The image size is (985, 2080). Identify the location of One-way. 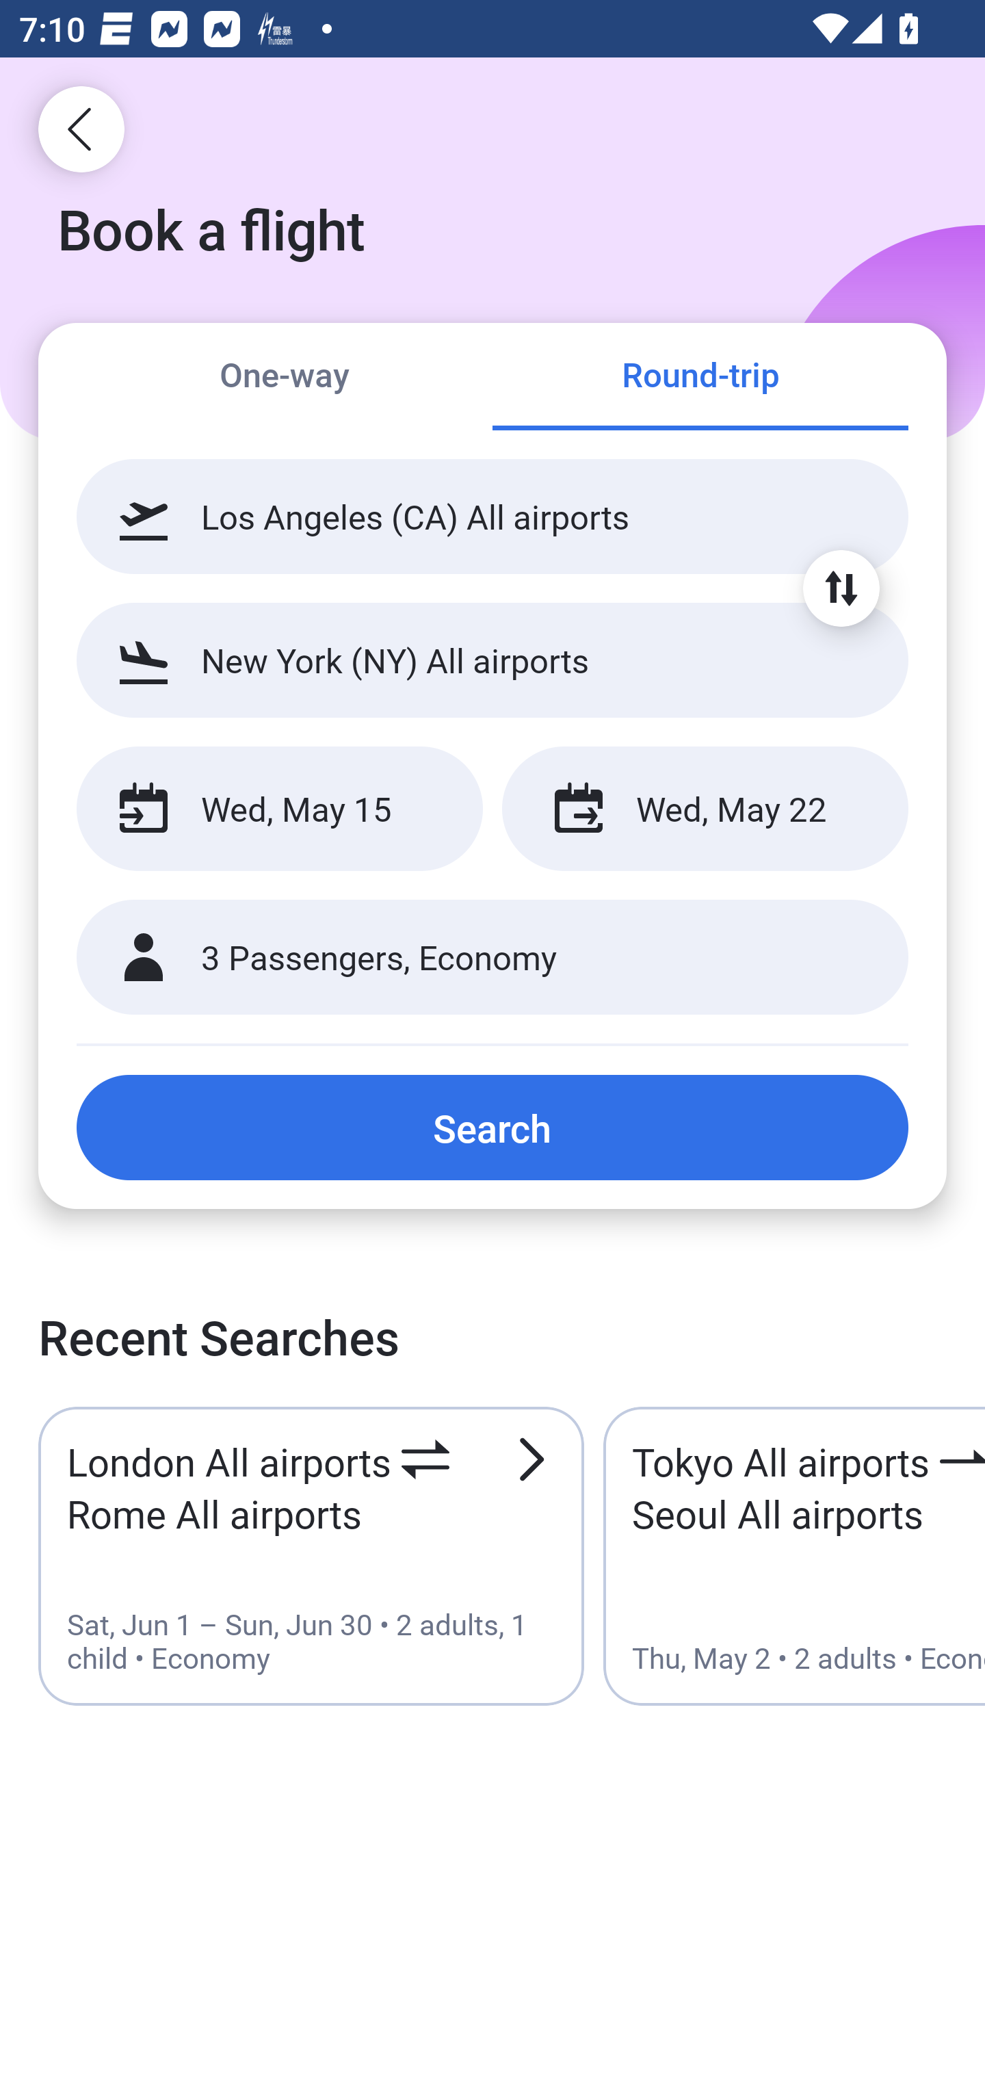
(285, 378).